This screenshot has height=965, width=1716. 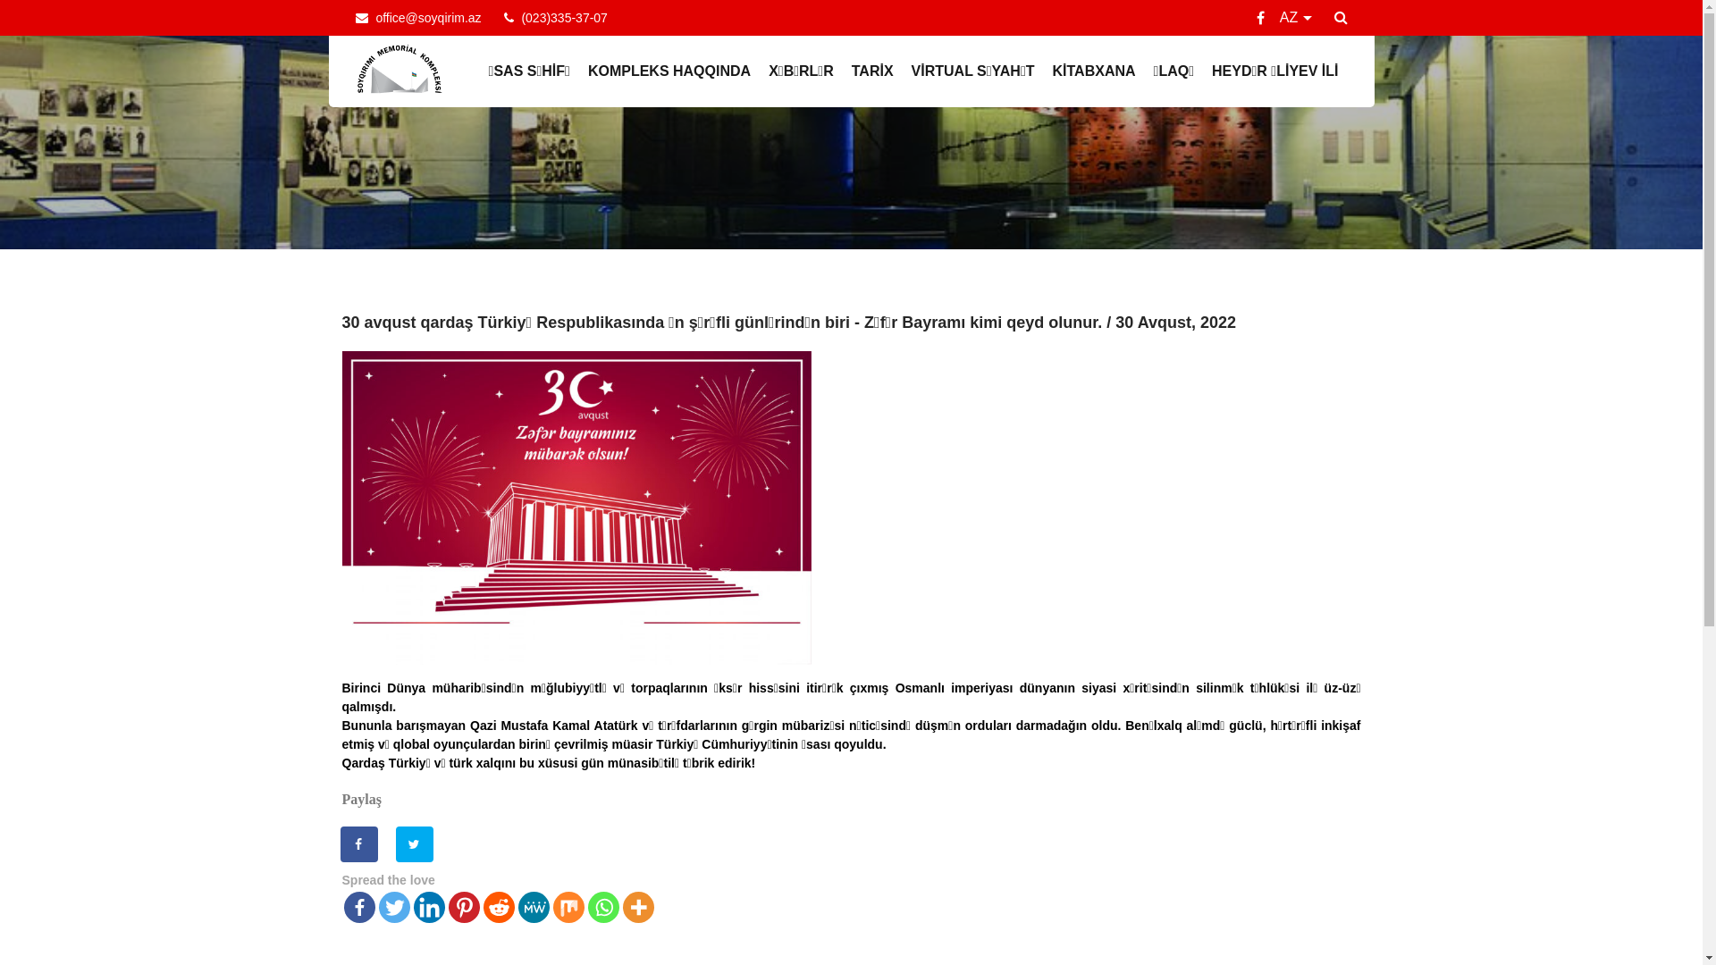 What do you see at coordinates (638, 908) in the screenshot?
I see `More` at bounding box center [638, 908].